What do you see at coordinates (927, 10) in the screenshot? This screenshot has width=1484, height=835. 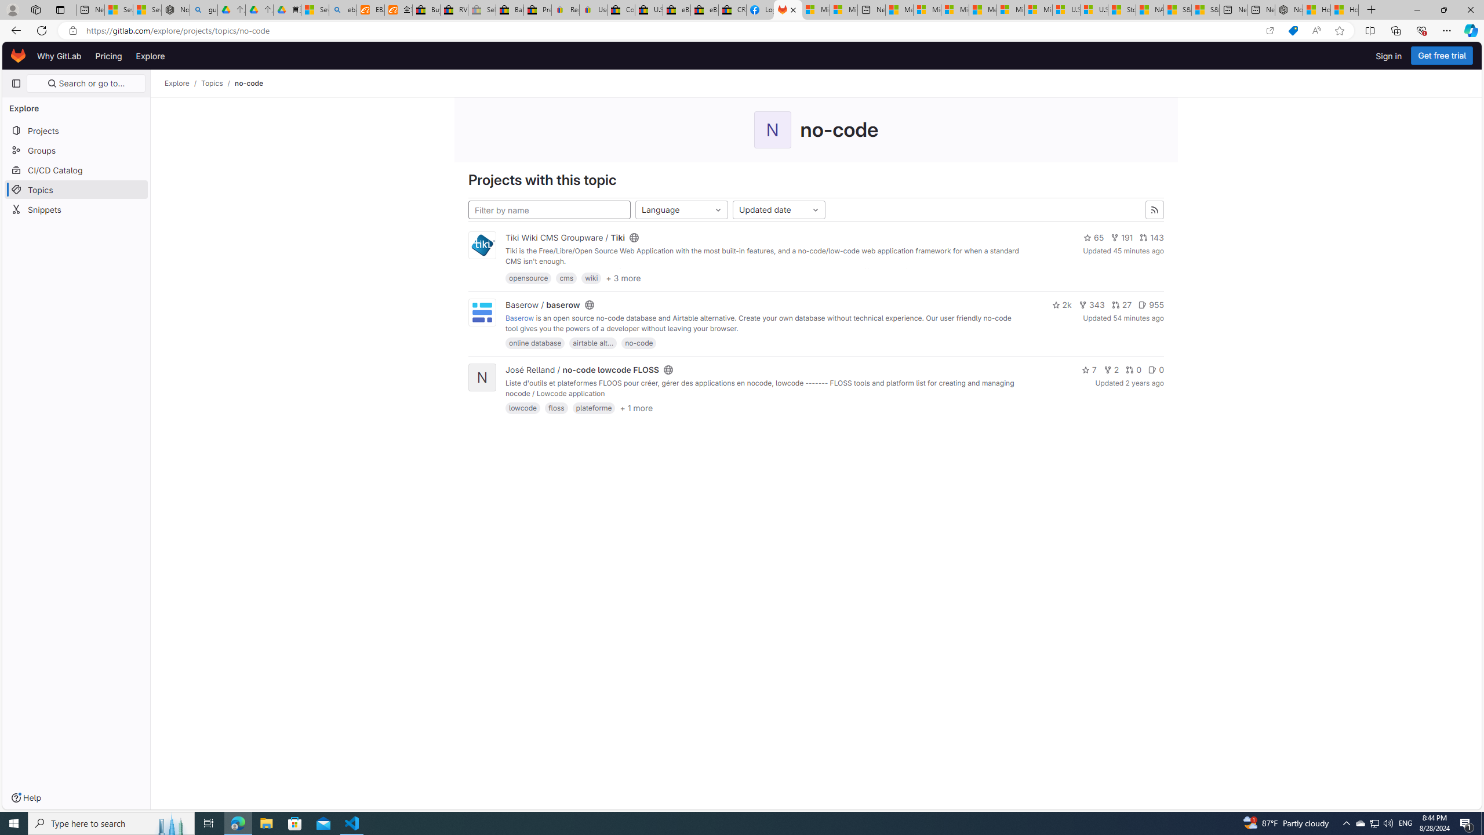 I see `Microsoft account | Privacy` at bounding box center [927, 10].